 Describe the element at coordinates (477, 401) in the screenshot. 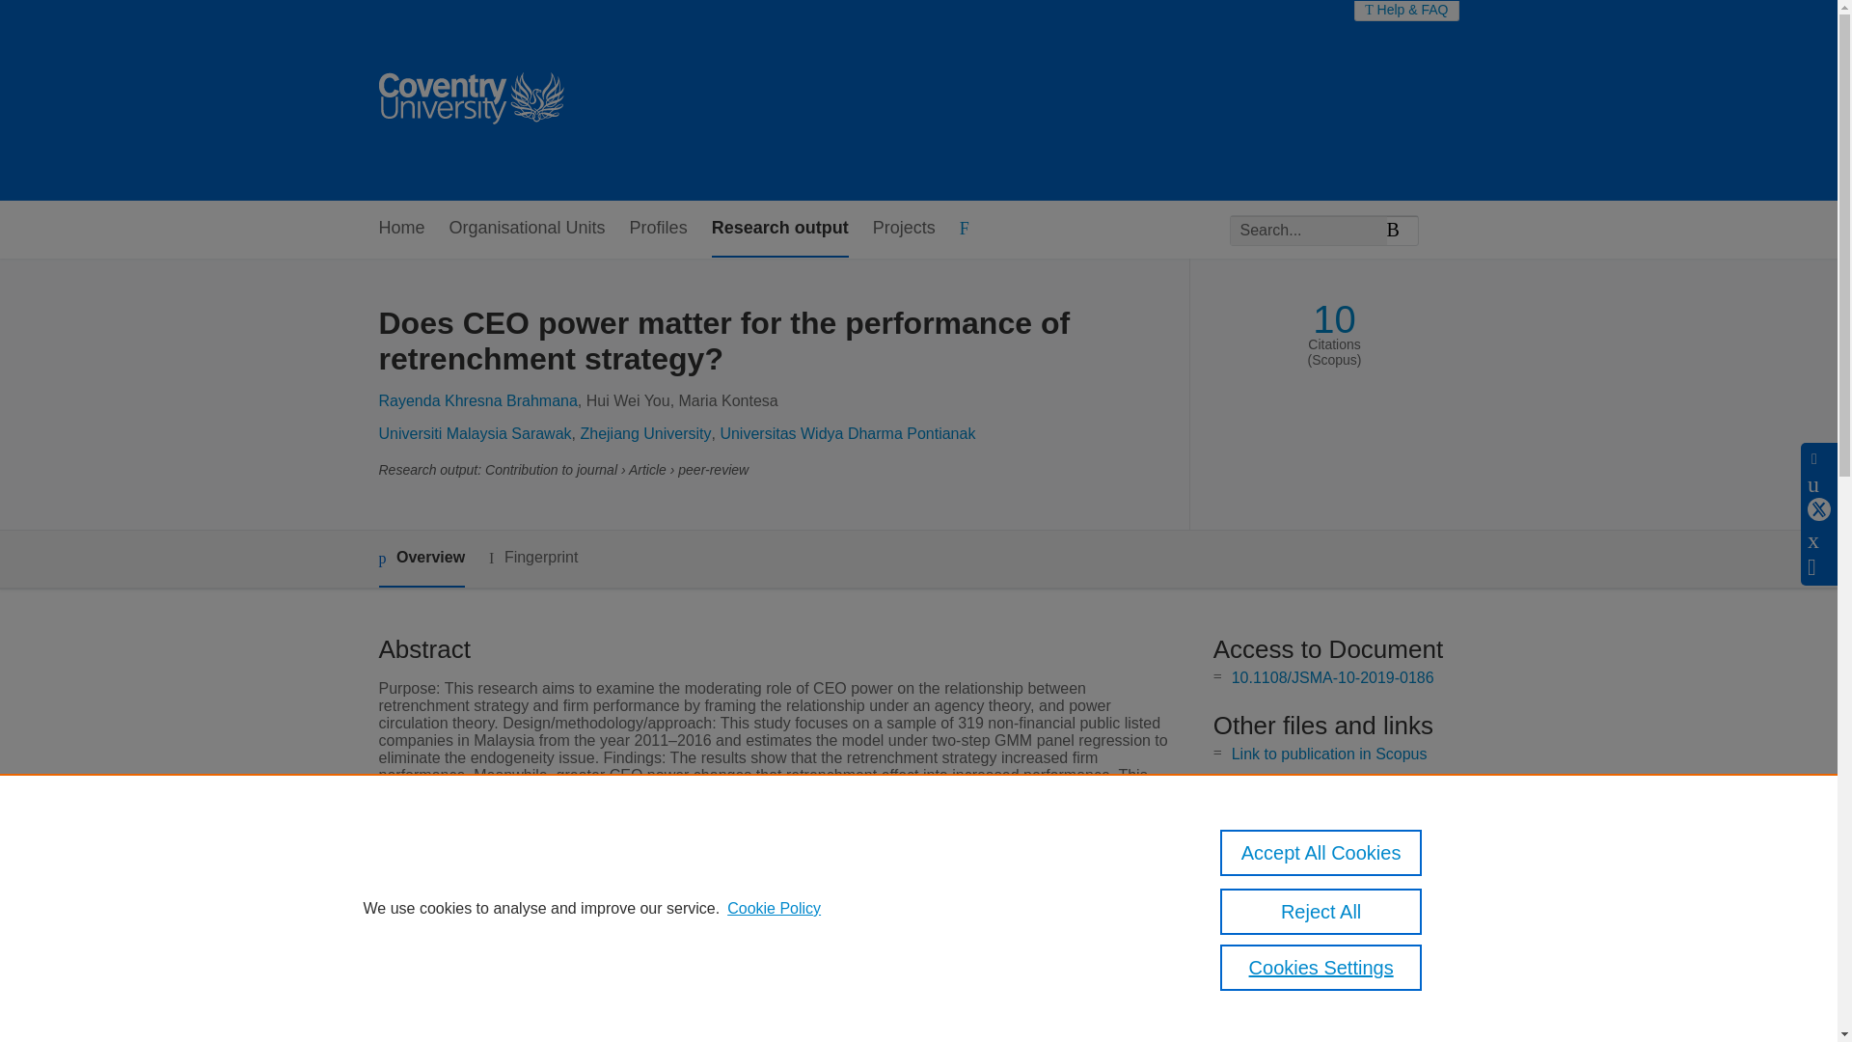

I see `Rayenda Khresna Brahmana` at that location.